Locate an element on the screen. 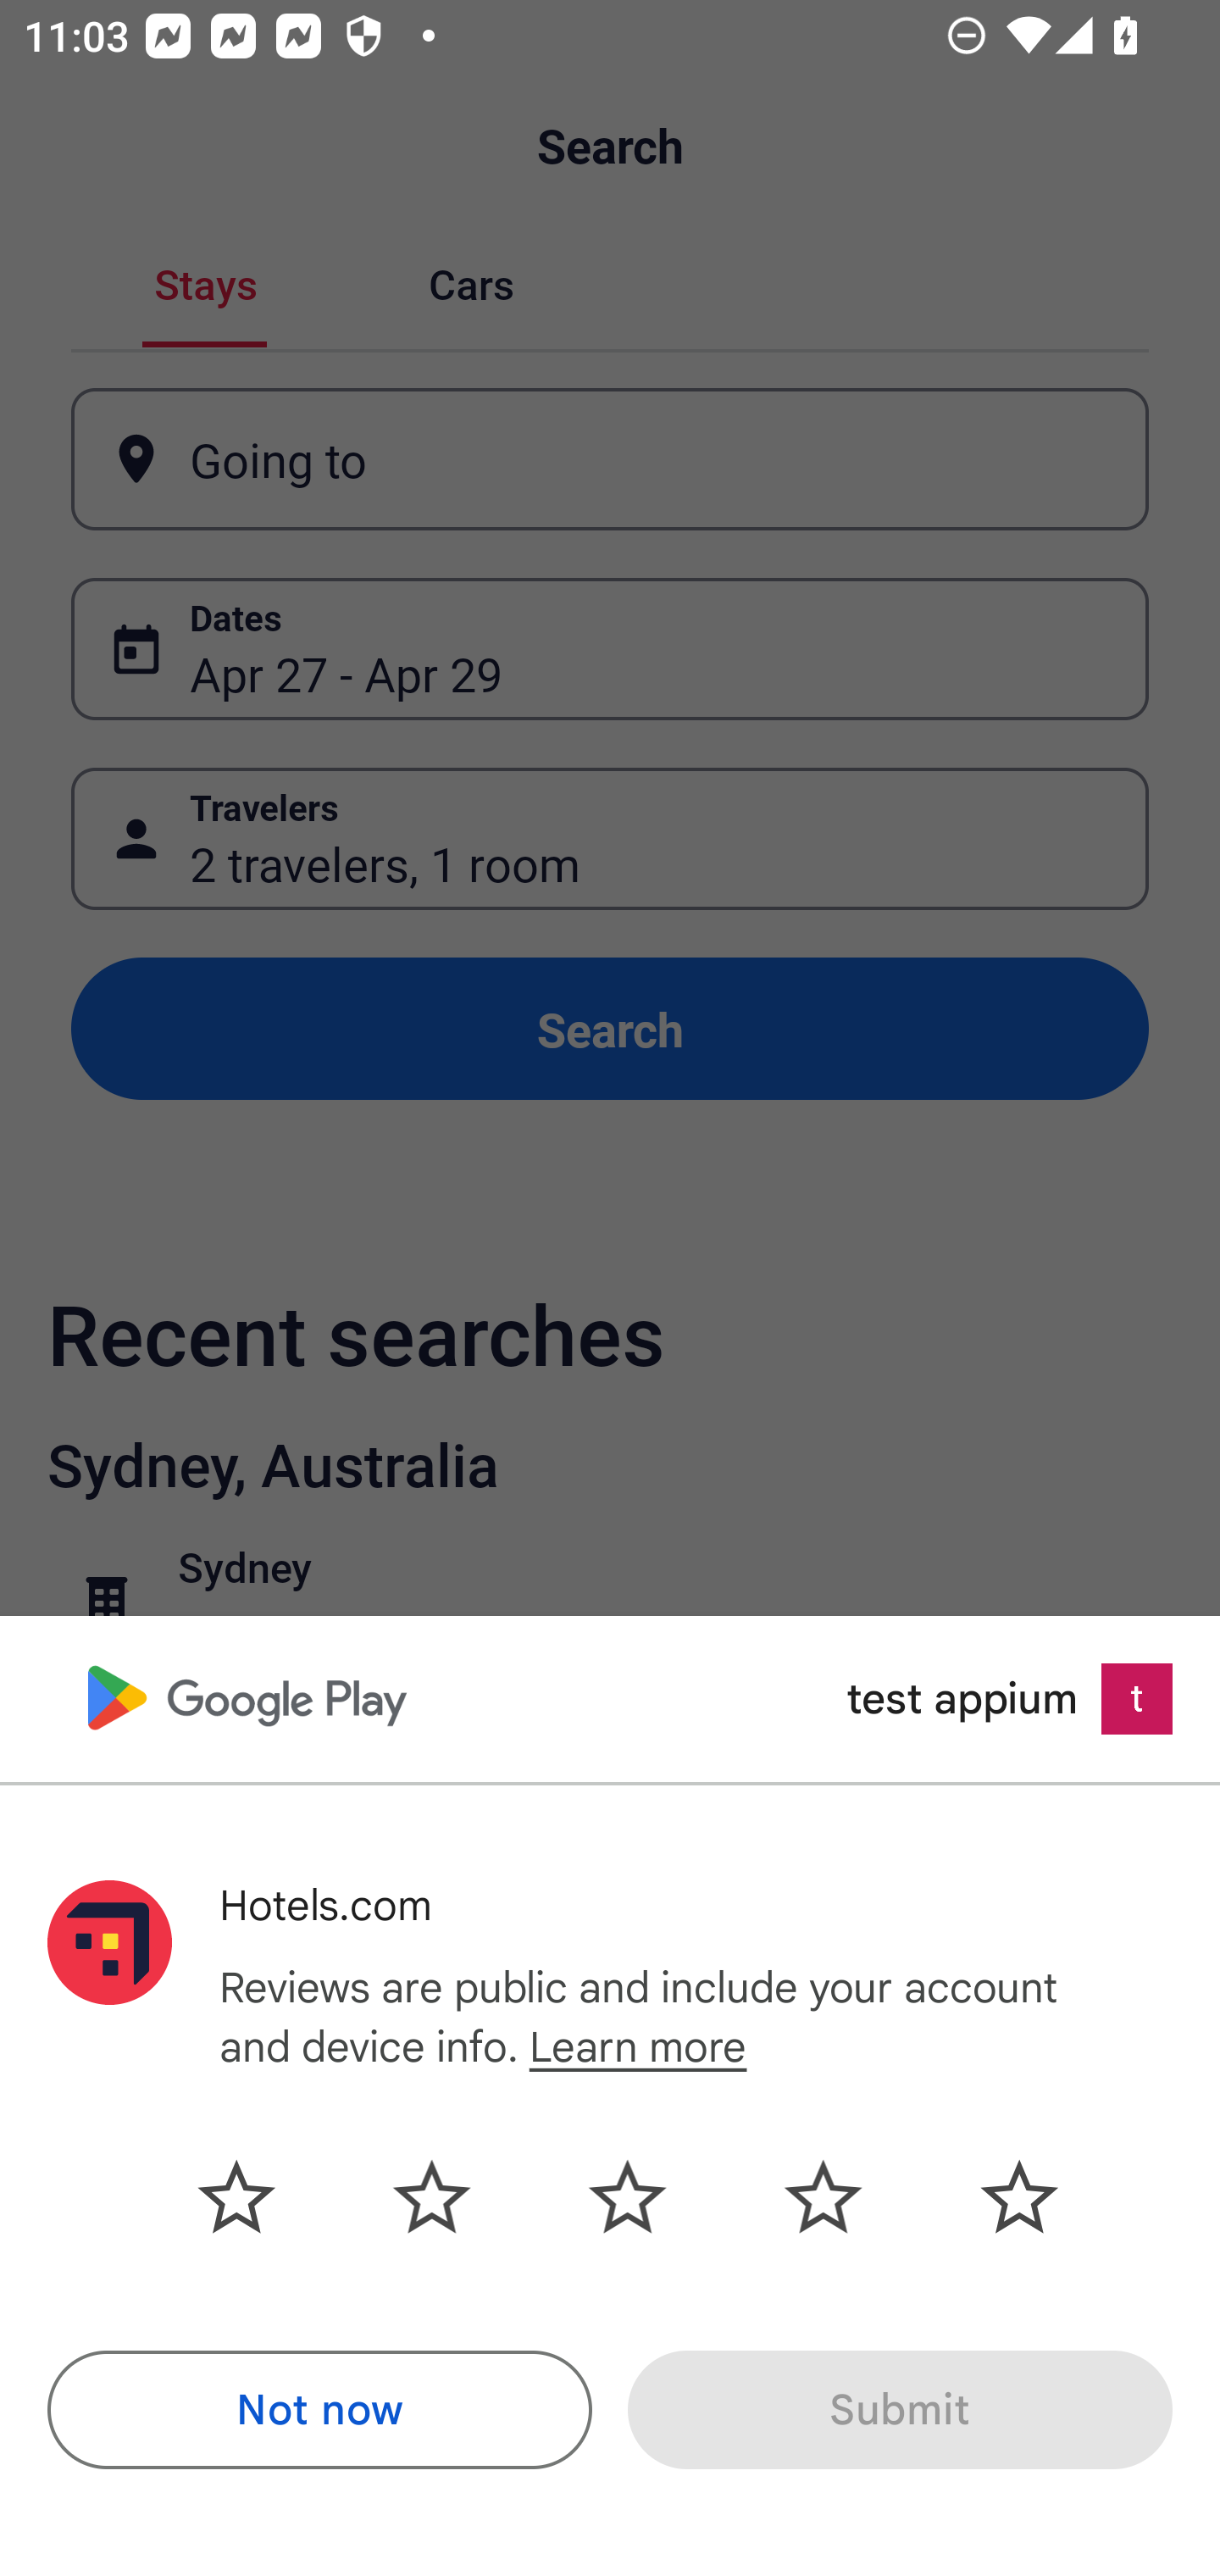  Fifth star unselected is located at coordinates (993, 2196).